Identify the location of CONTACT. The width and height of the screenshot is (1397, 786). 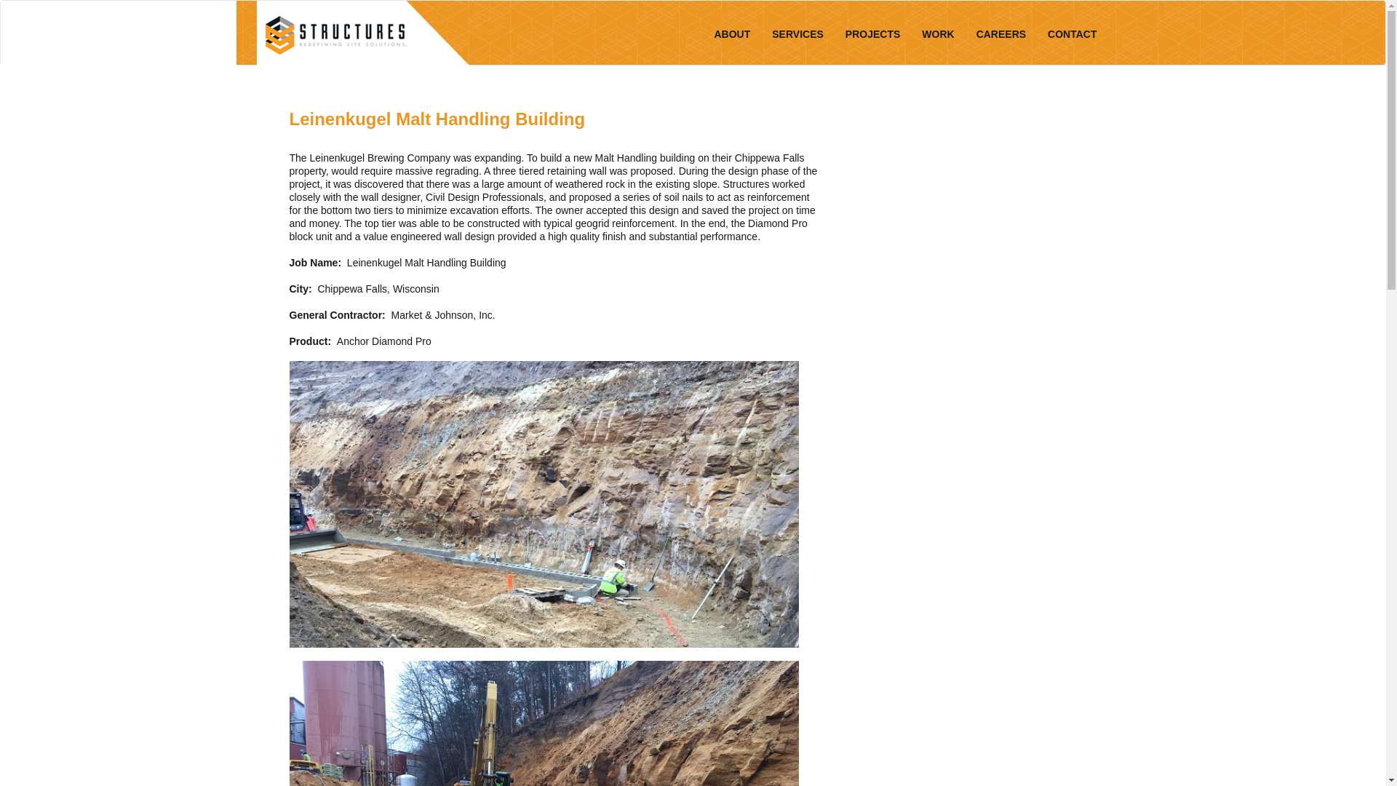
(1072, 34).